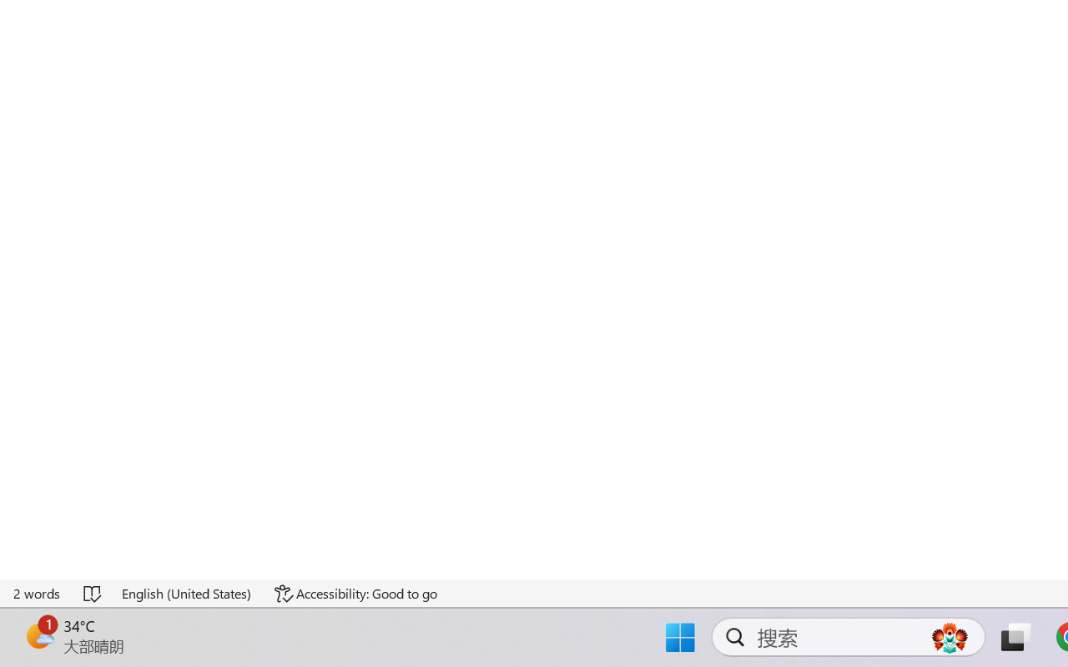 Image resolution: width=1068 pixels, height=667 pixels. Describe the element at coordinates (355, 594) in the screenshot. I see `Accessibility Checker Accessibility: Good to go` at that location.